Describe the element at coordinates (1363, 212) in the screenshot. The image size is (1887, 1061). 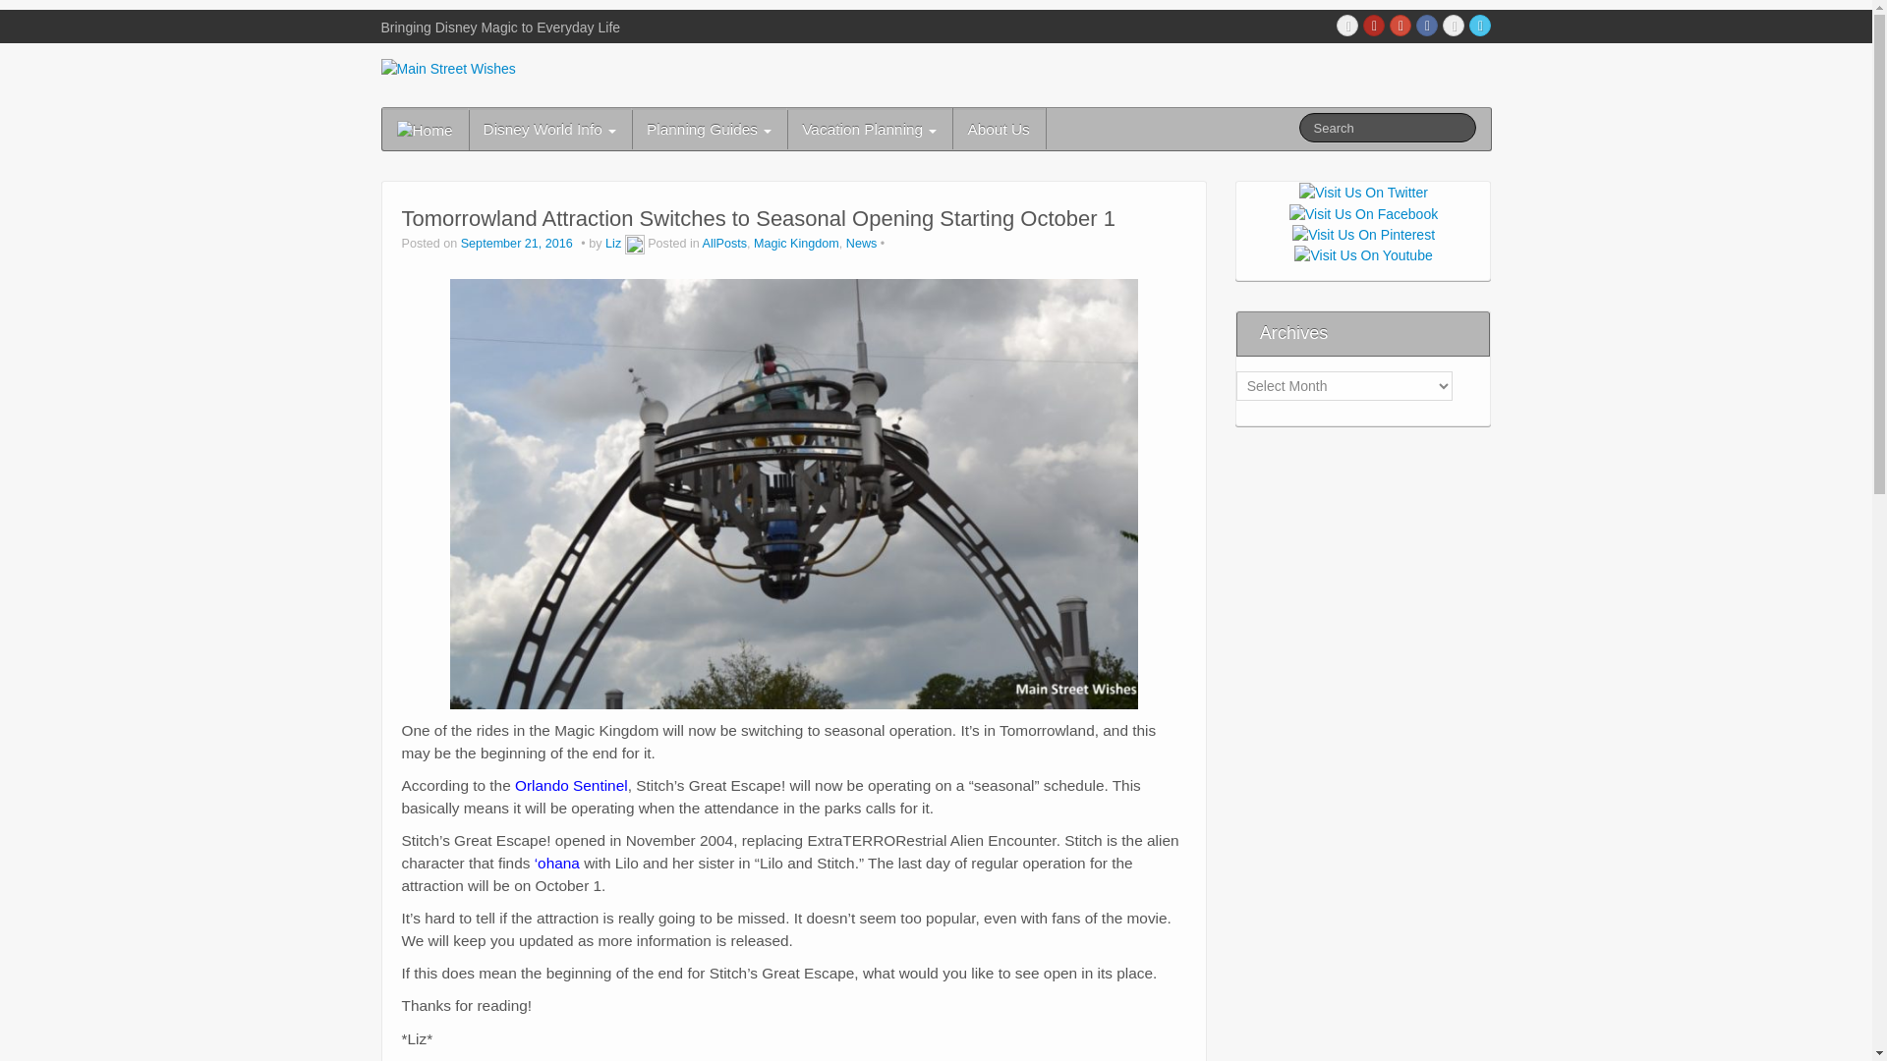
I see `Visit Us On Facebook` at that location.